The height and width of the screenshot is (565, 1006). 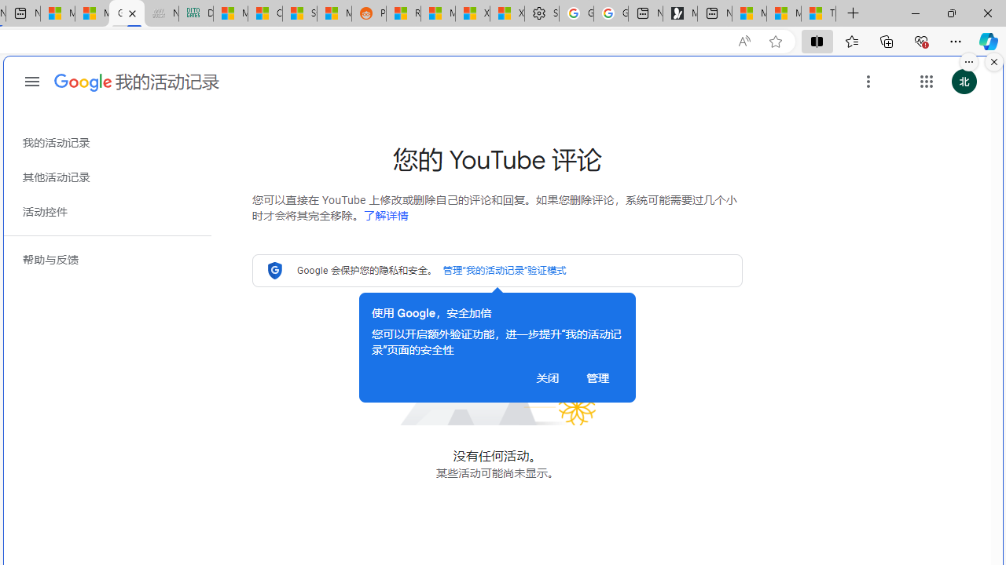 I want to click on MSN, so click(x=334, y=14).